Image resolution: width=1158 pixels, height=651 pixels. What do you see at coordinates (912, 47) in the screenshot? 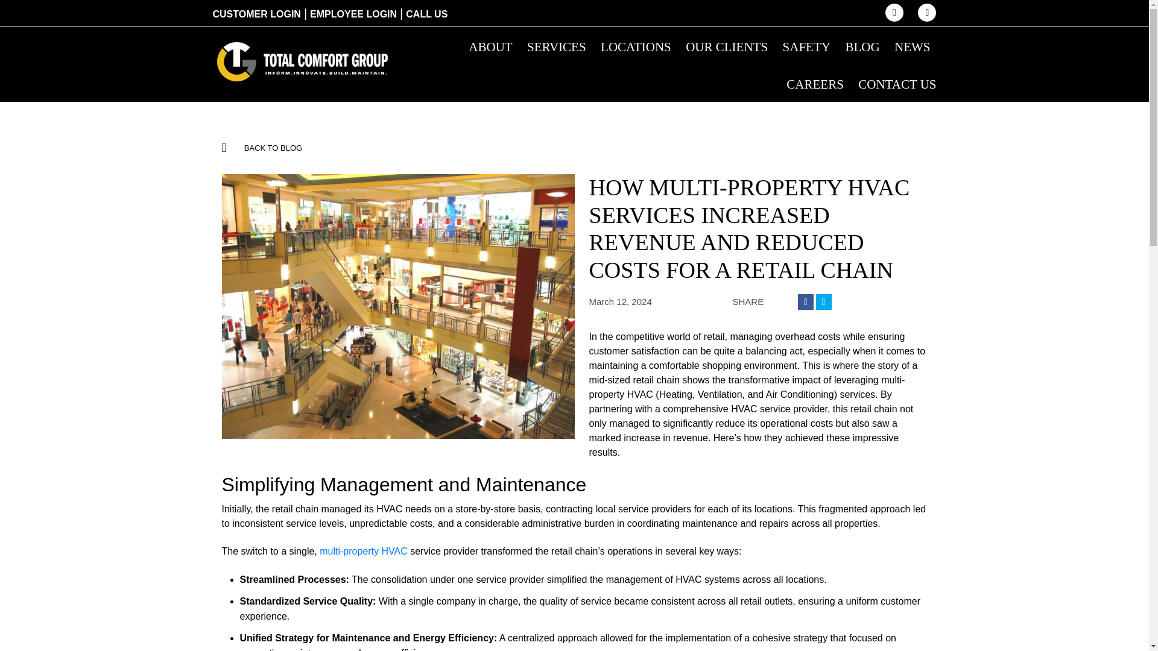
I see `NEWS` at bounding box center [912, 47].